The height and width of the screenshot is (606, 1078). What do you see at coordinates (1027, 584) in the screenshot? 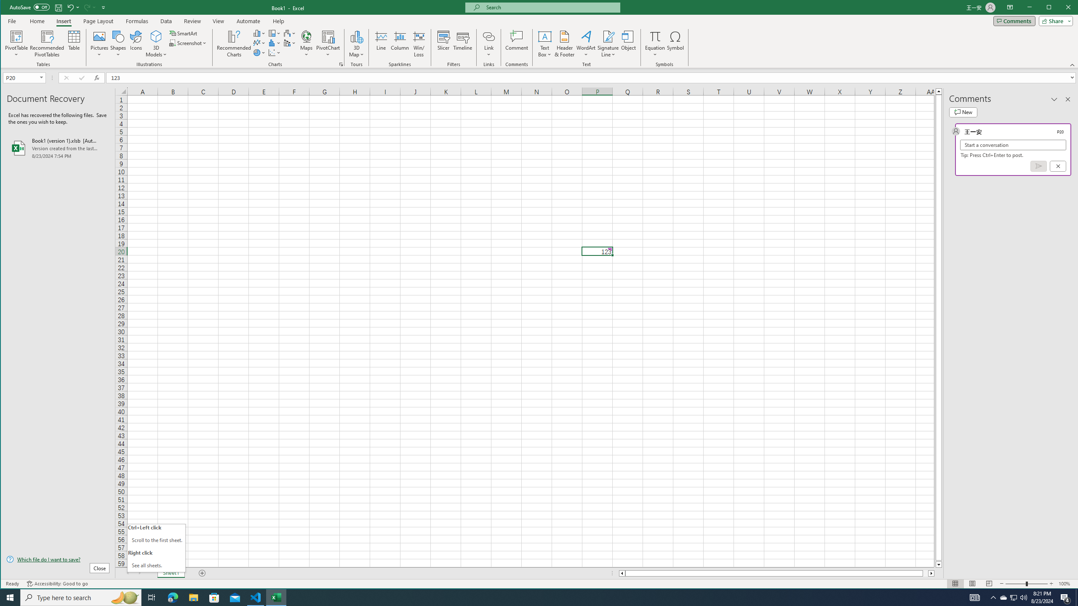
I see `Zoom` at bounding box center [1027, 584].